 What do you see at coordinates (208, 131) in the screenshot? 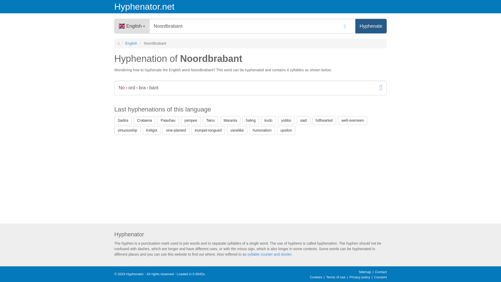
I see `trumpet-tongued` at bounding box center [208, 131].